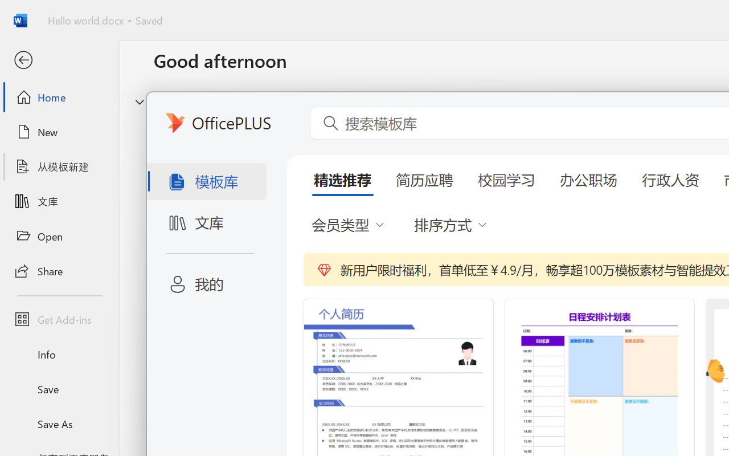 The height and width of the screenshot is (456, 729). What do you see at coordinates (506, 55) in the screenshot?
I see `Always Use Subtitles` at bounding box center [506, 55].